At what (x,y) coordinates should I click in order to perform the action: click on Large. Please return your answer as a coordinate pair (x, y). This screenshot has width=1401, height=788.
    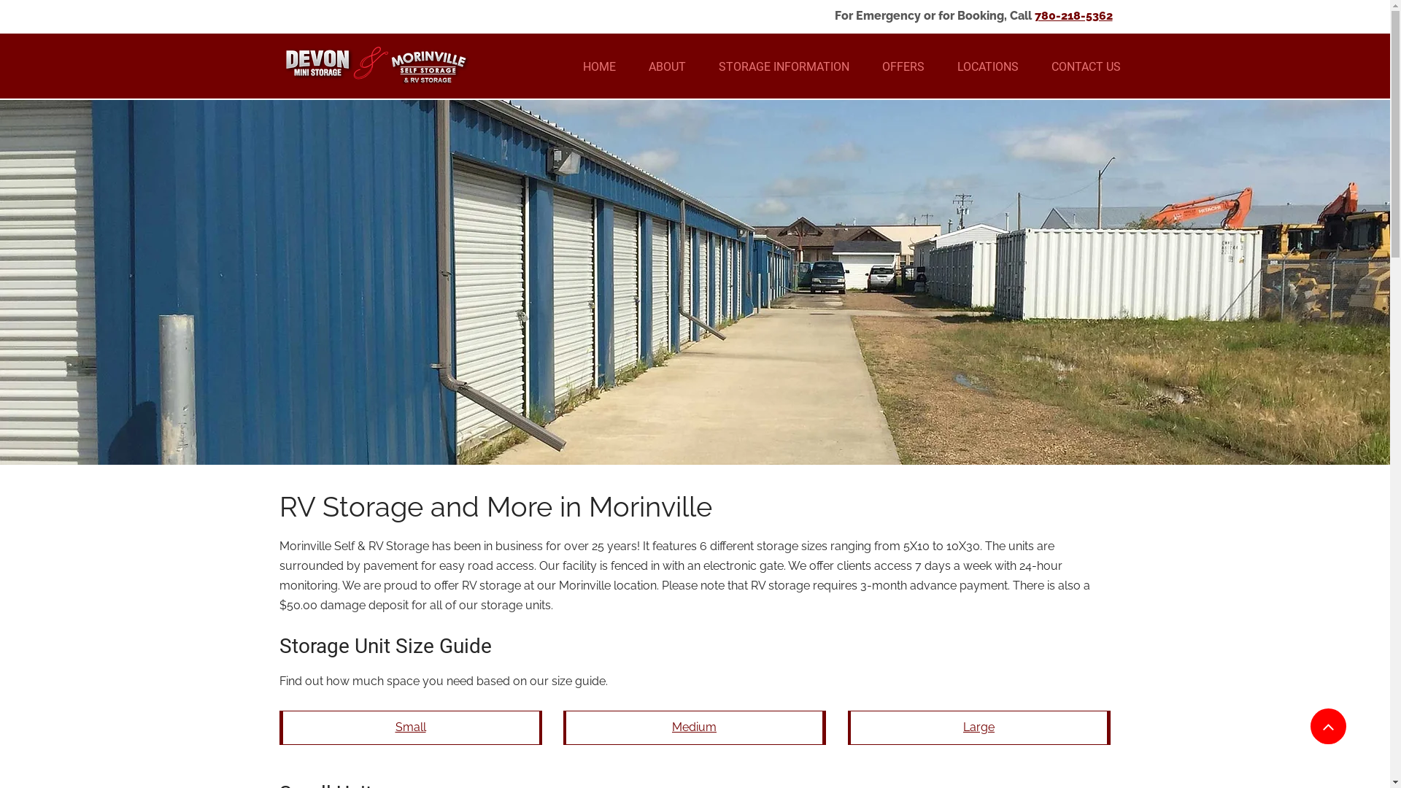
    Looking at the image, I should click on (979, 728).